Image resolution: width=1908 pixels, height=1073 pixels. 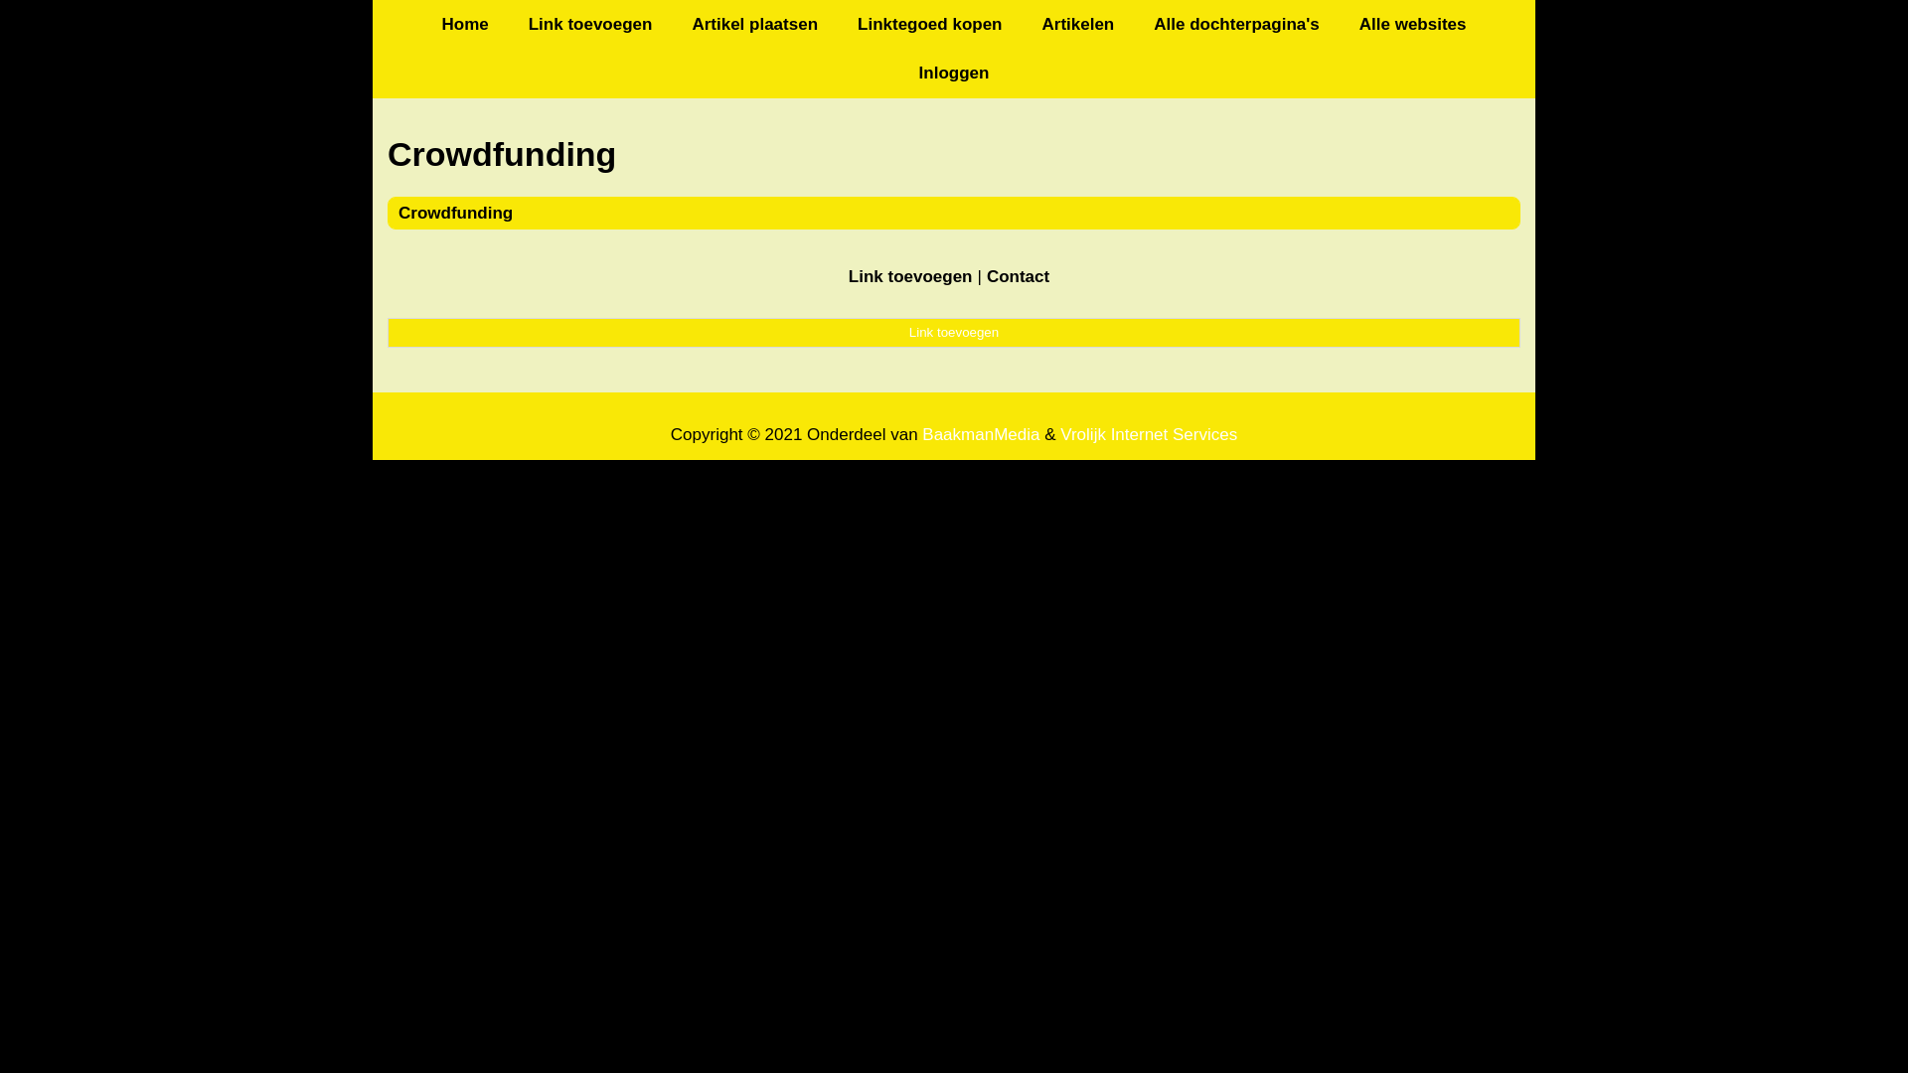 What do you see at coordinates (465, 24) in the screenshot?
I see `Home` at bounding box center [465, 24].